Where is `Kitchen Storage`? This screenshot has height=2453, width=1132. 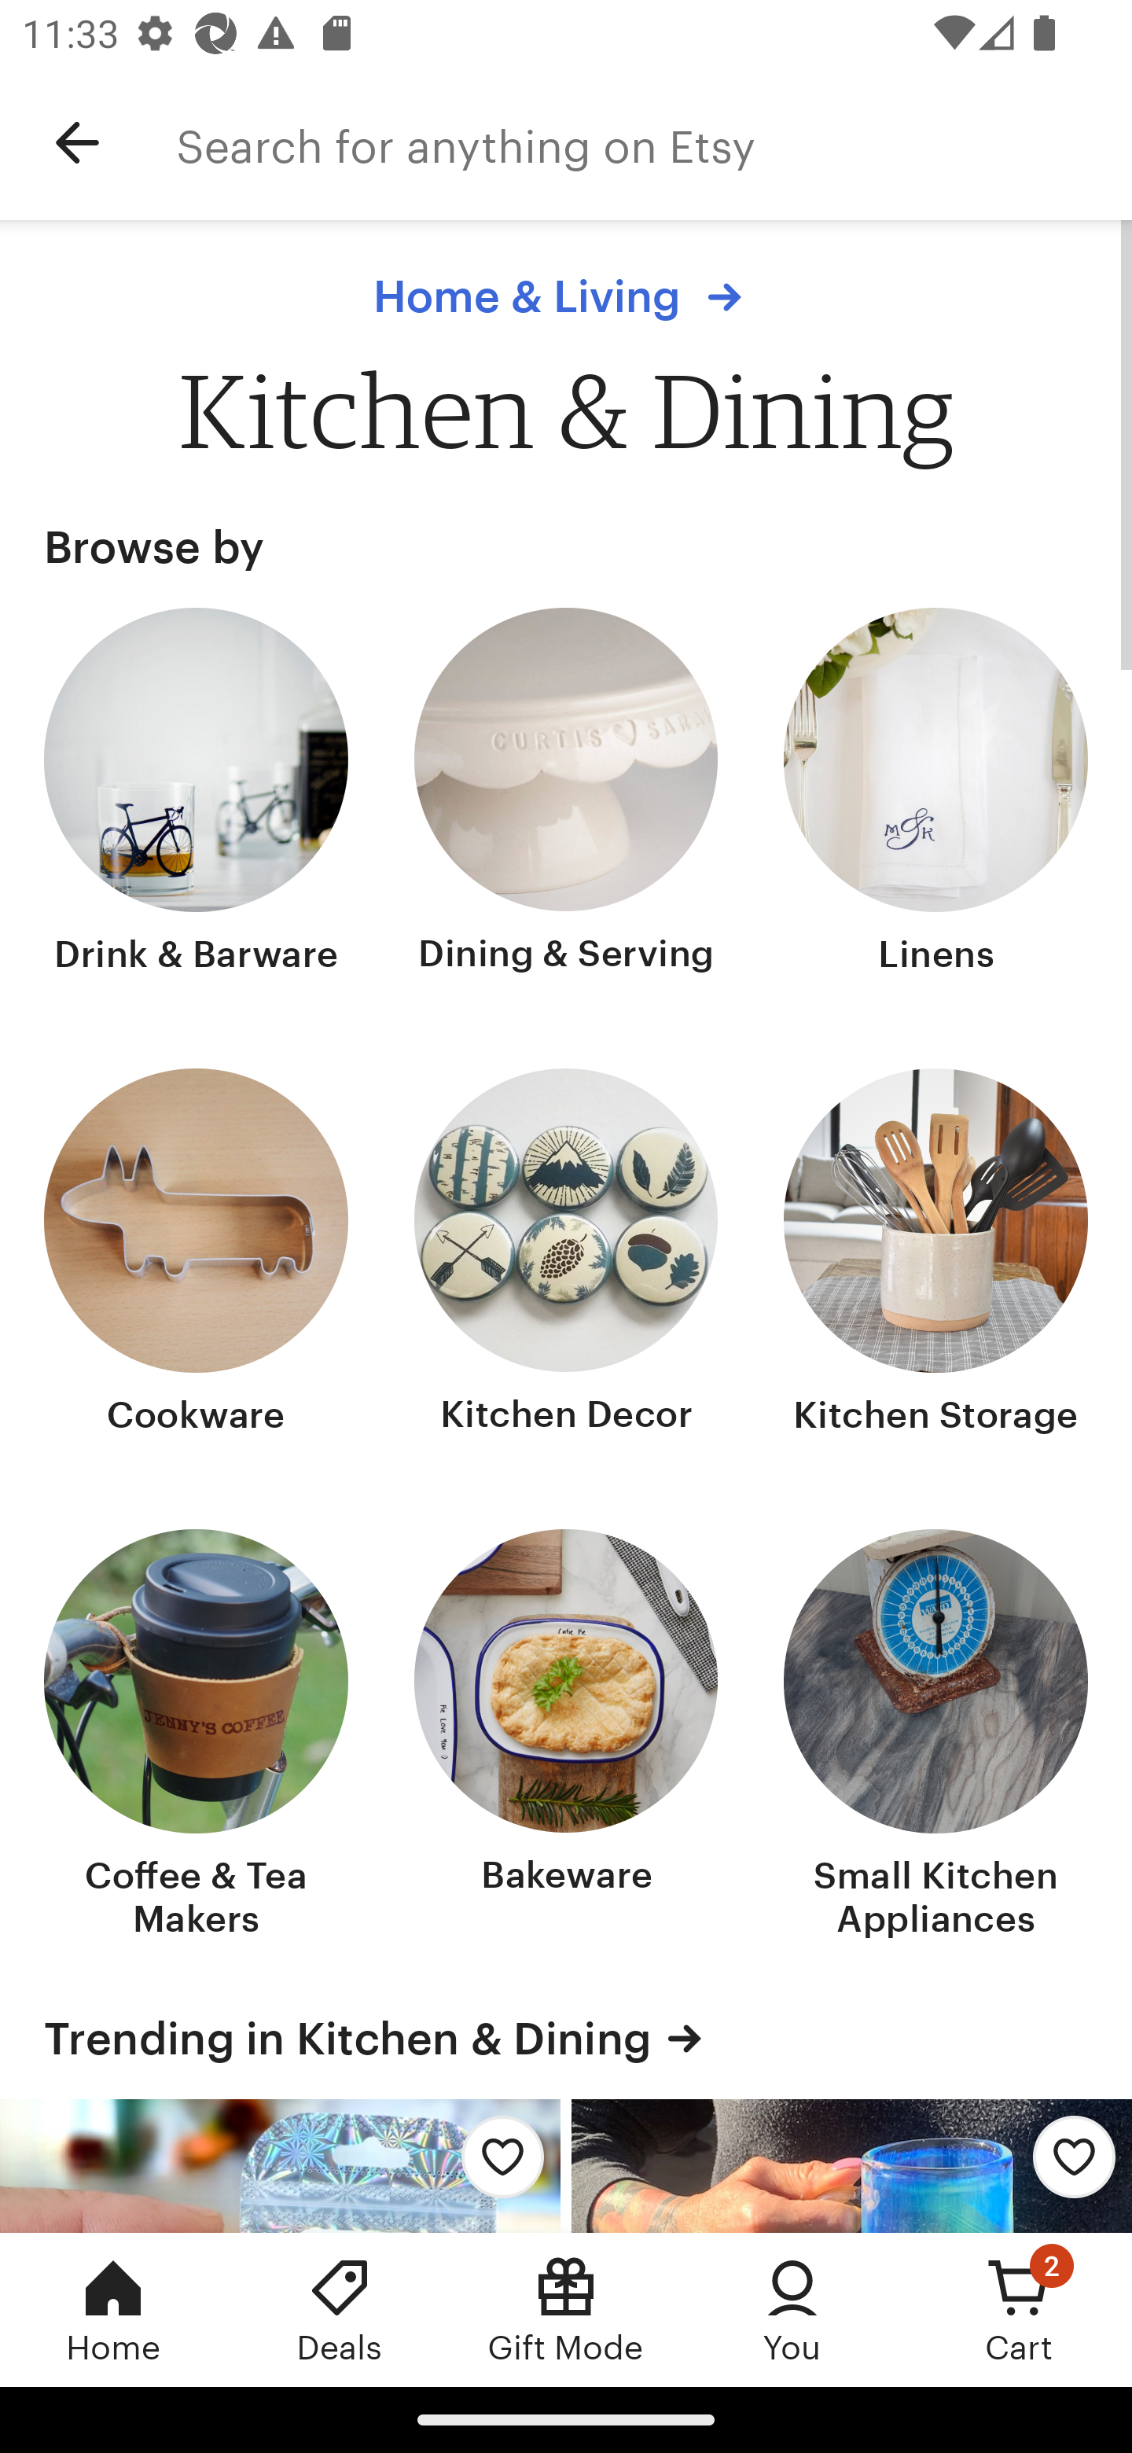
Kitchen Storage is located at coordinates (935, 1256).